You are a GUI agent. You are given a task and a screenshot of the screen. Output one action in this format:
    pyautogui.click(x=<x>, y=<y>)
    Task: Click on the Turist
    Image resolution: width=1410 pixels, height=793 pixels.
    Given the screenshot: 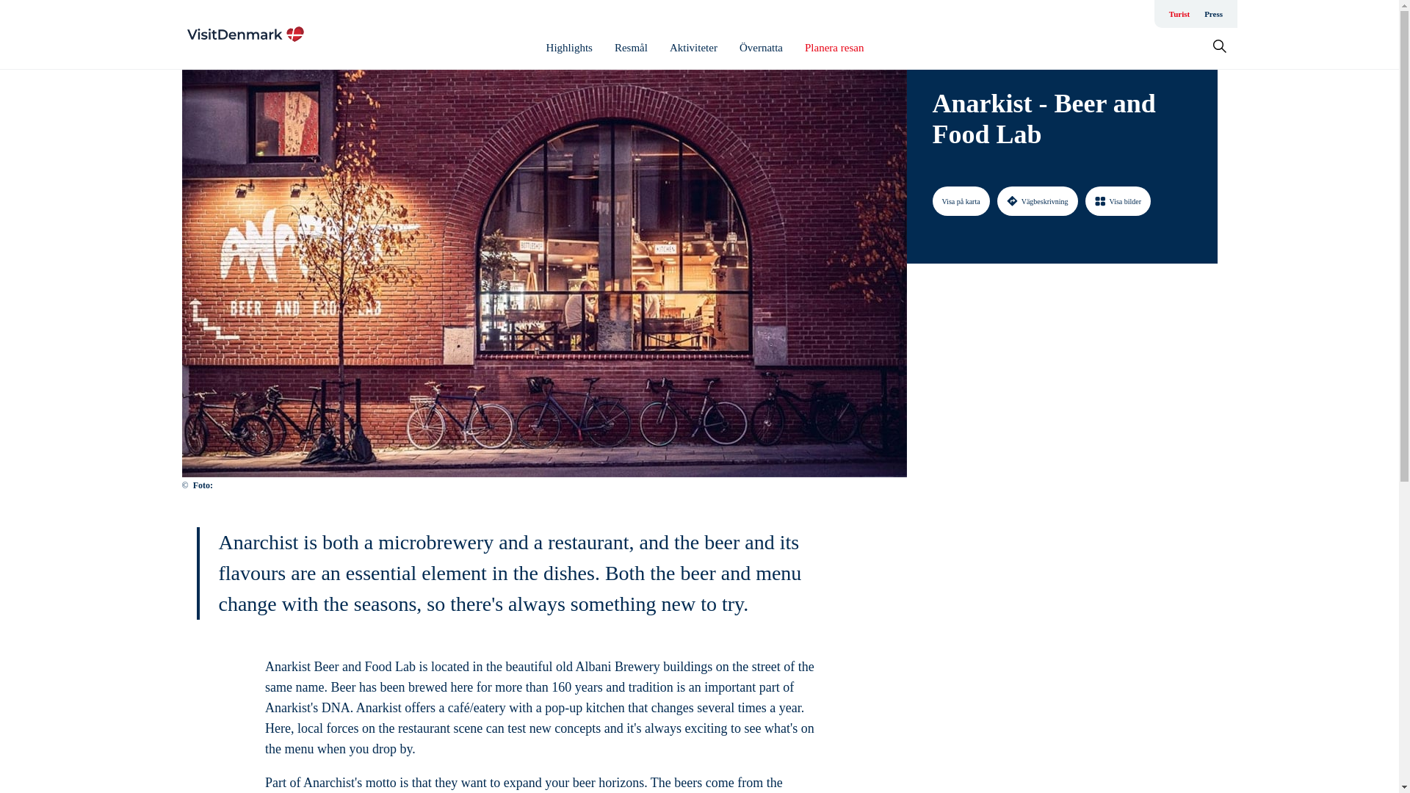 What is the action you would take?
    pyautogui.click(x=1179, y=13)
    